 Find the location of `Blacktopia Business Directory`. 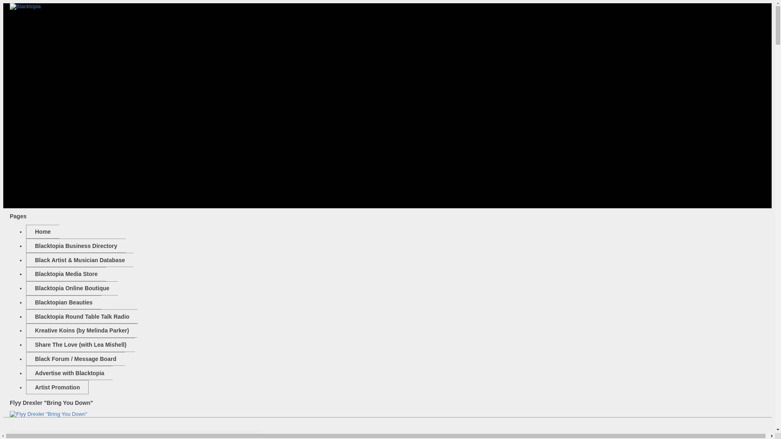

Blacktopia Business Directory is located at coordinates (76, 246).